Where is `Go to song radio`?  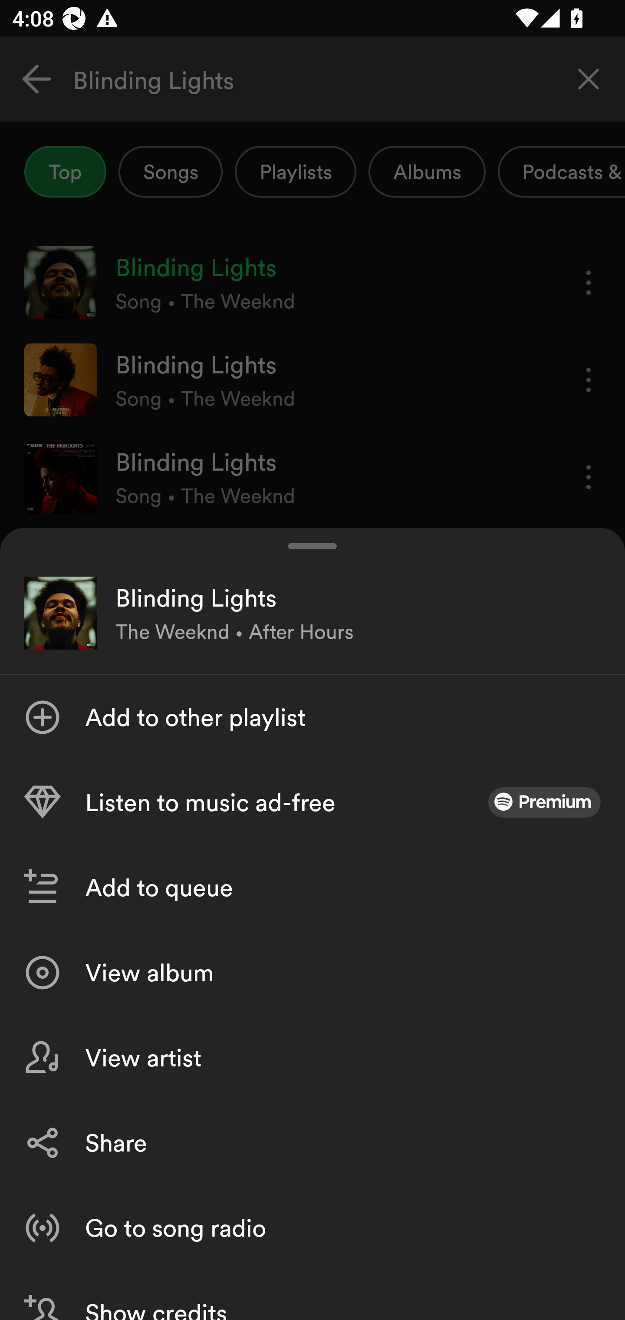
Go to song radio is located at coordinates (312, 1227).